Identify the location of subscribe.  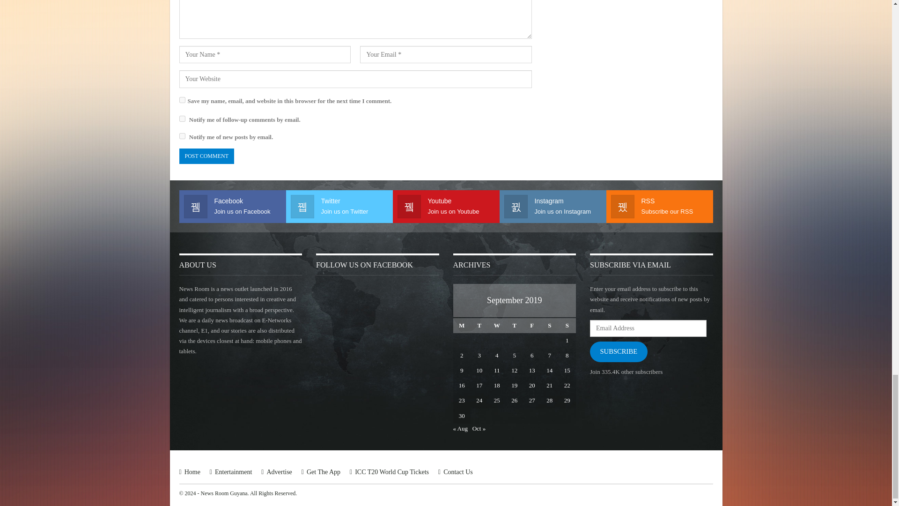
(182, 136).